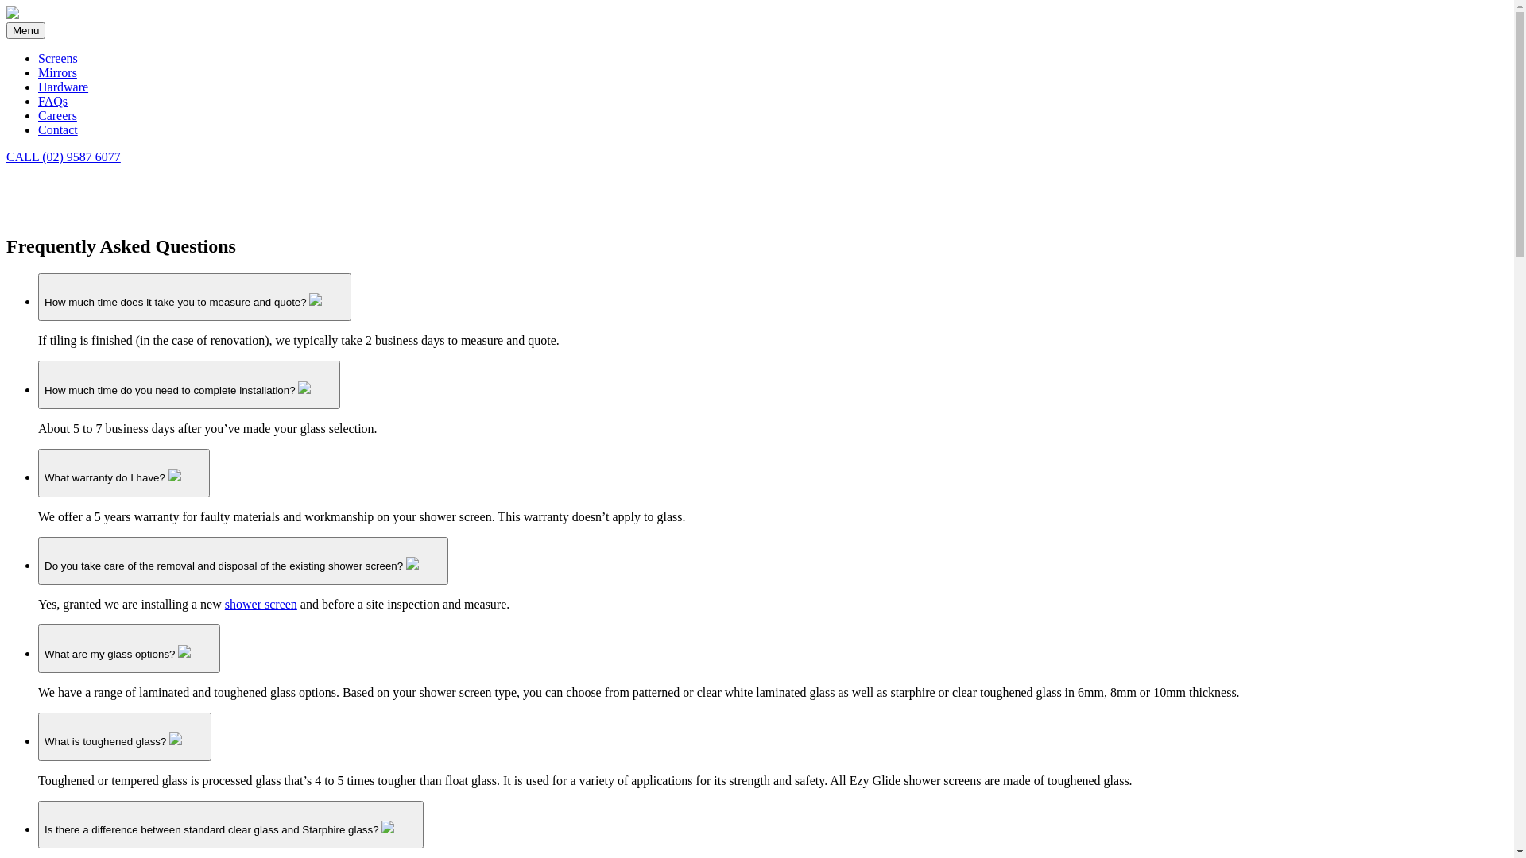 The image size is (1526, 858). What do you see at coordinates (58, 59) in the screenshot?
I see `Screens` at bounding box center [58, 59].